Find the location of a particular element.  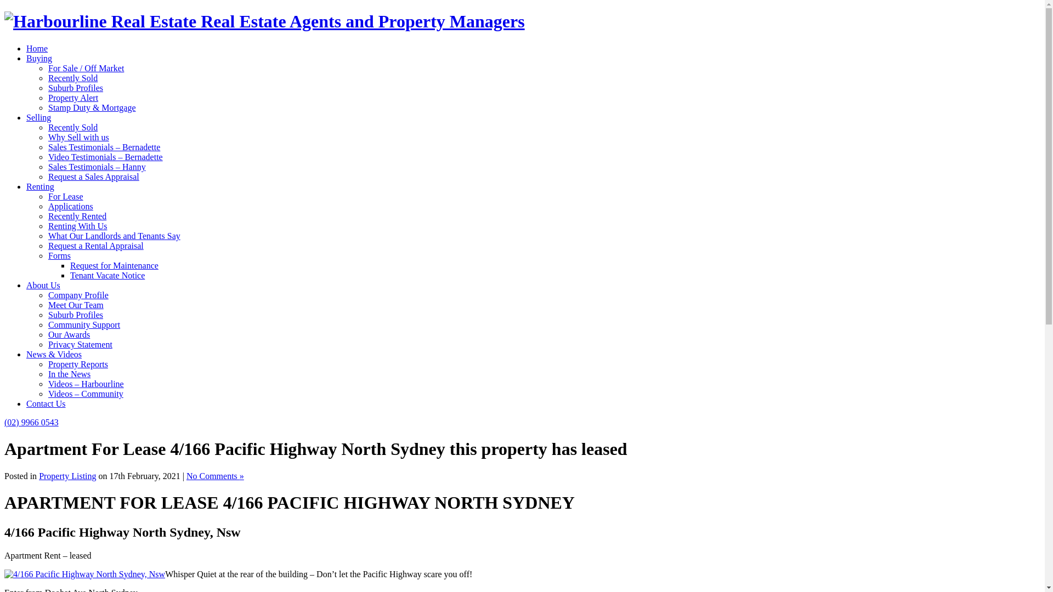

Applications is located at coordinates (71, 206).